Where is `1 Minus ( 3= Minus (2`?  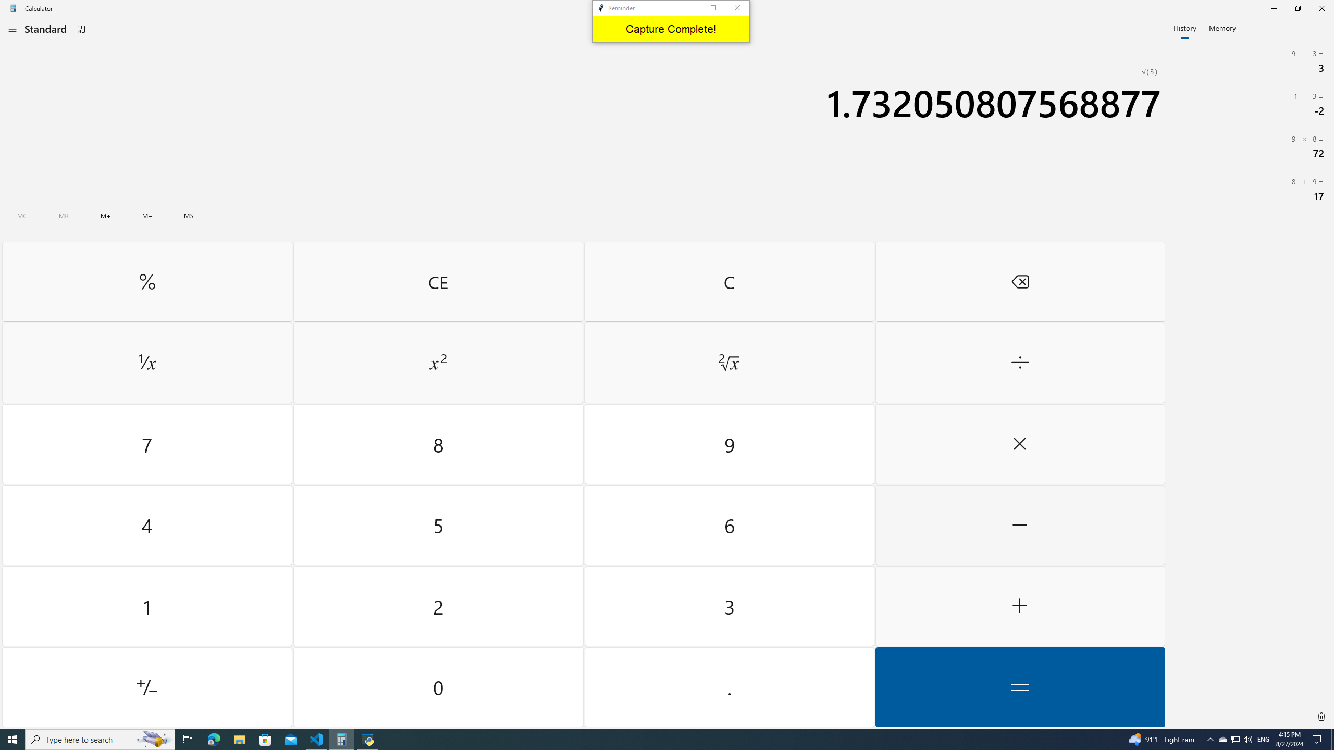
1 Minus ( 3= Minus (2 is located at coordinates (1251, 104).